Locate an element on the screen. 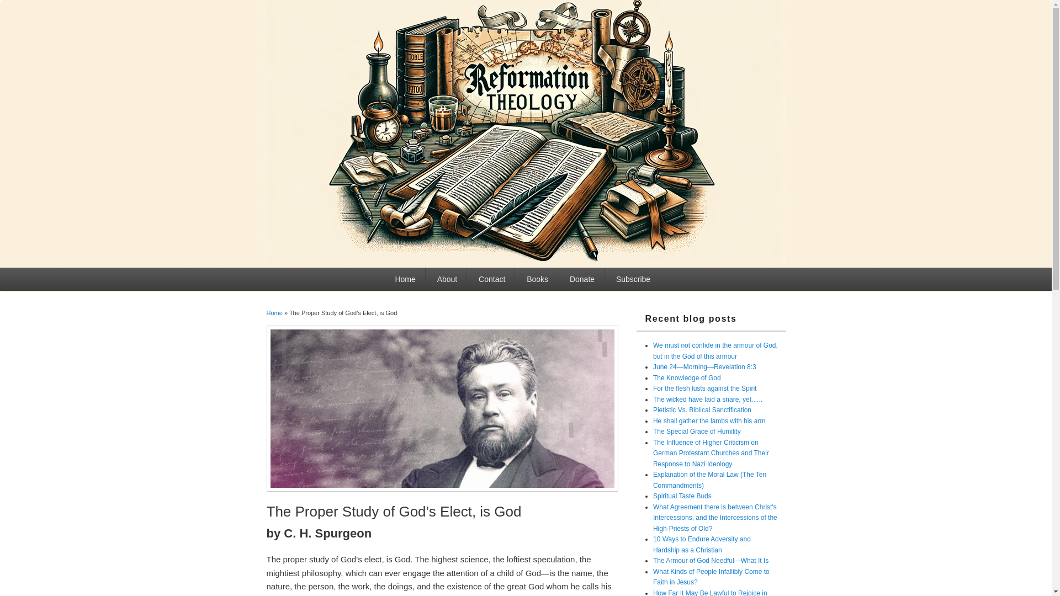  Contact is located at coordinates (491, 279).